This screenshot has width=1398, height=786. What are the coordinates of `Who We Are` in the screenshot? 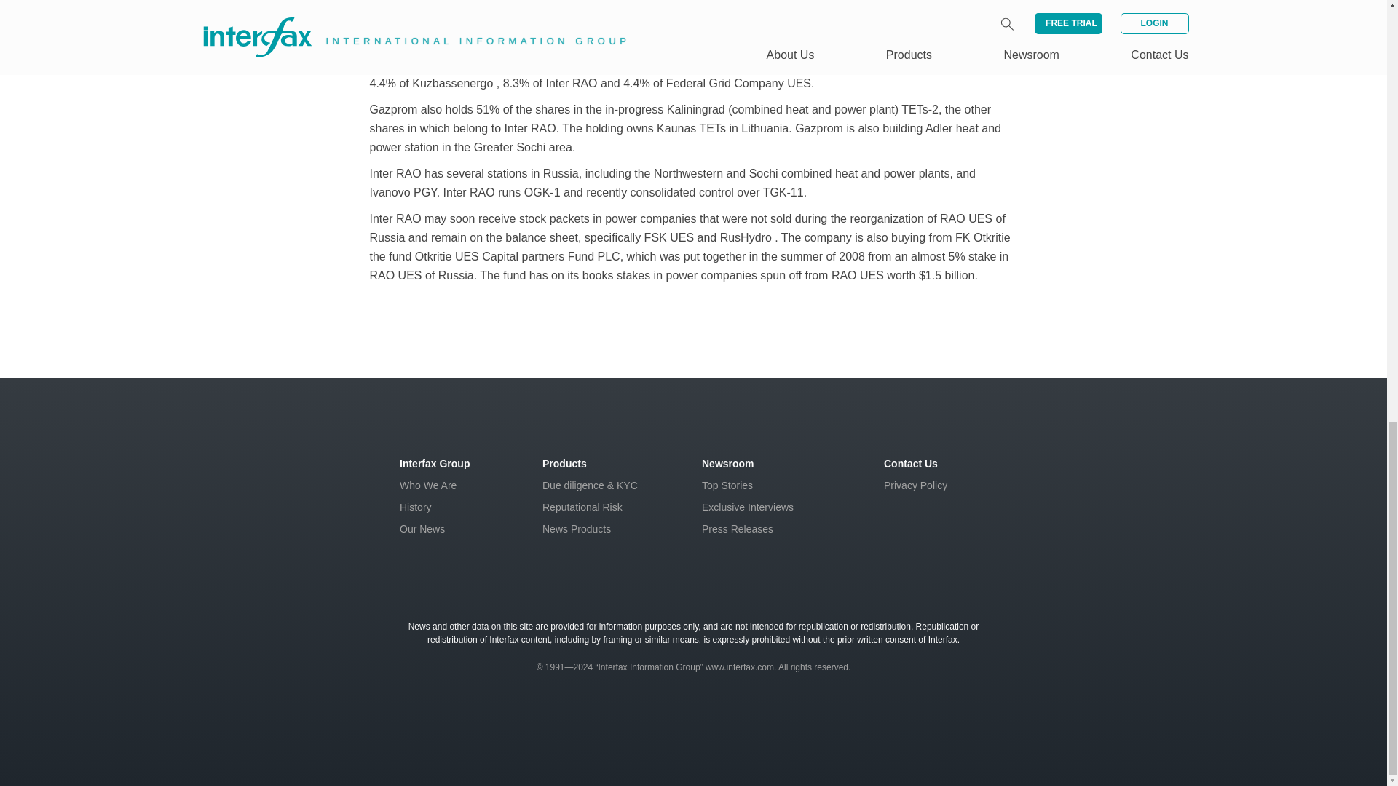 It's located at (428, 485).